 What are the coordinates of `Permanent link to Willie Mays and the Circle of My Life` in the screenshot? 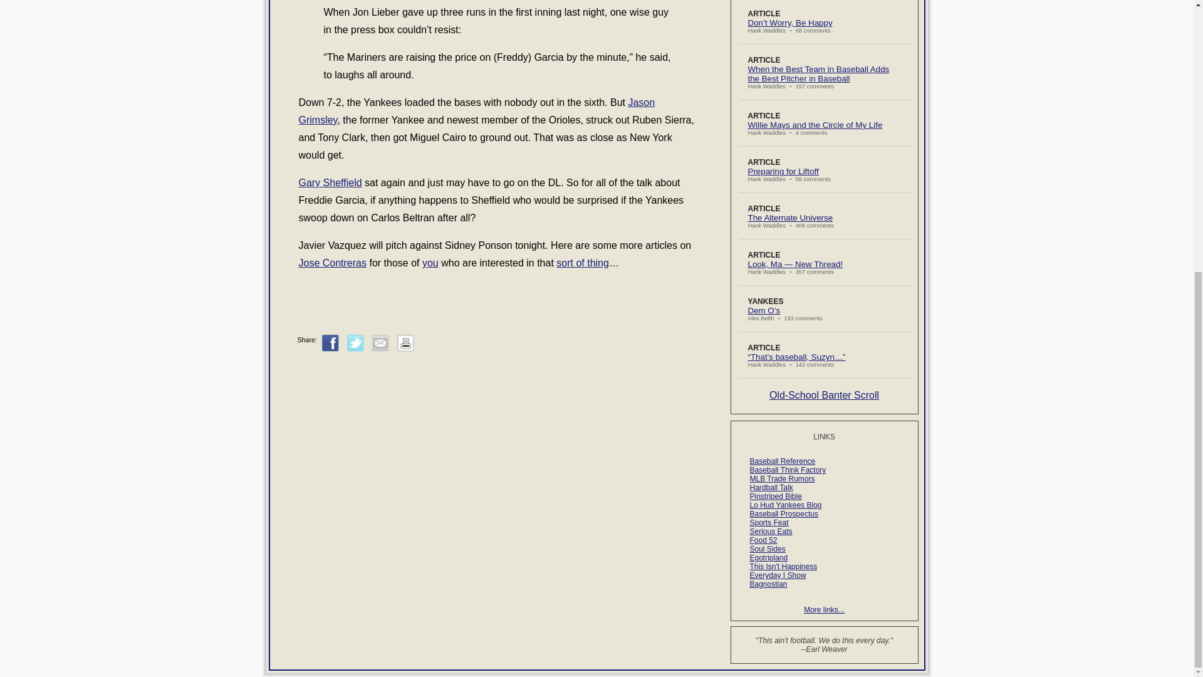 It's located at (816, 125).